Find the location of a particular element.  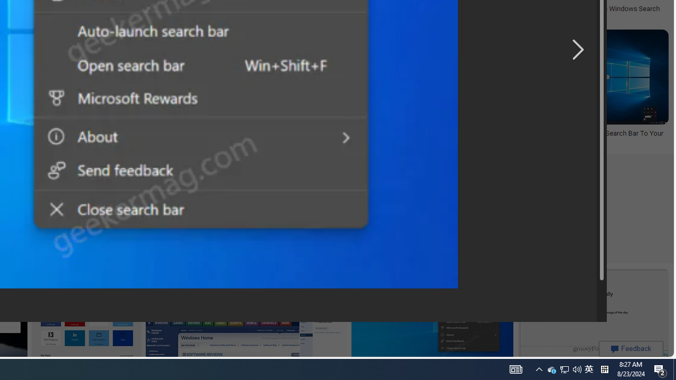

2:33 is located at coordinates (89, 39).